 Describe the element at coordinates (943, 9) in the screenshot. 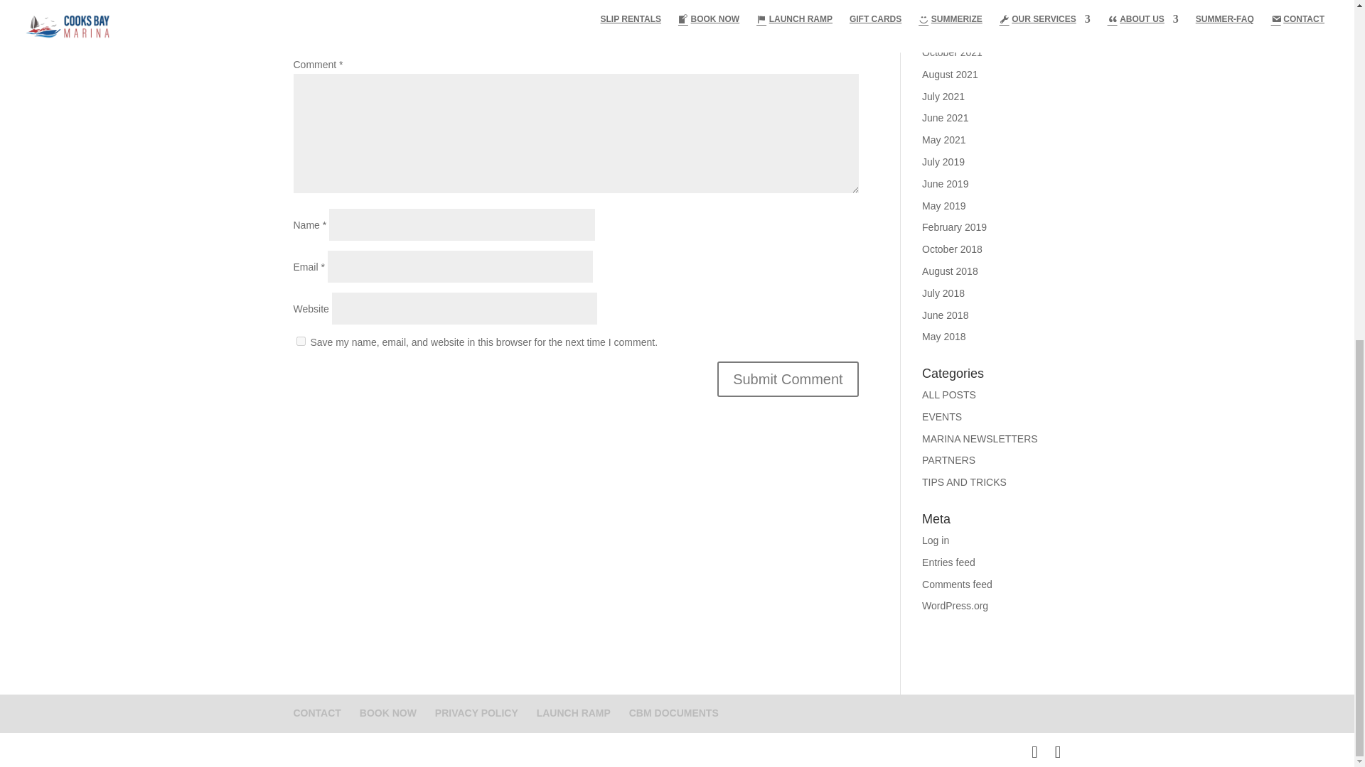

I see `May 2022` at that location.